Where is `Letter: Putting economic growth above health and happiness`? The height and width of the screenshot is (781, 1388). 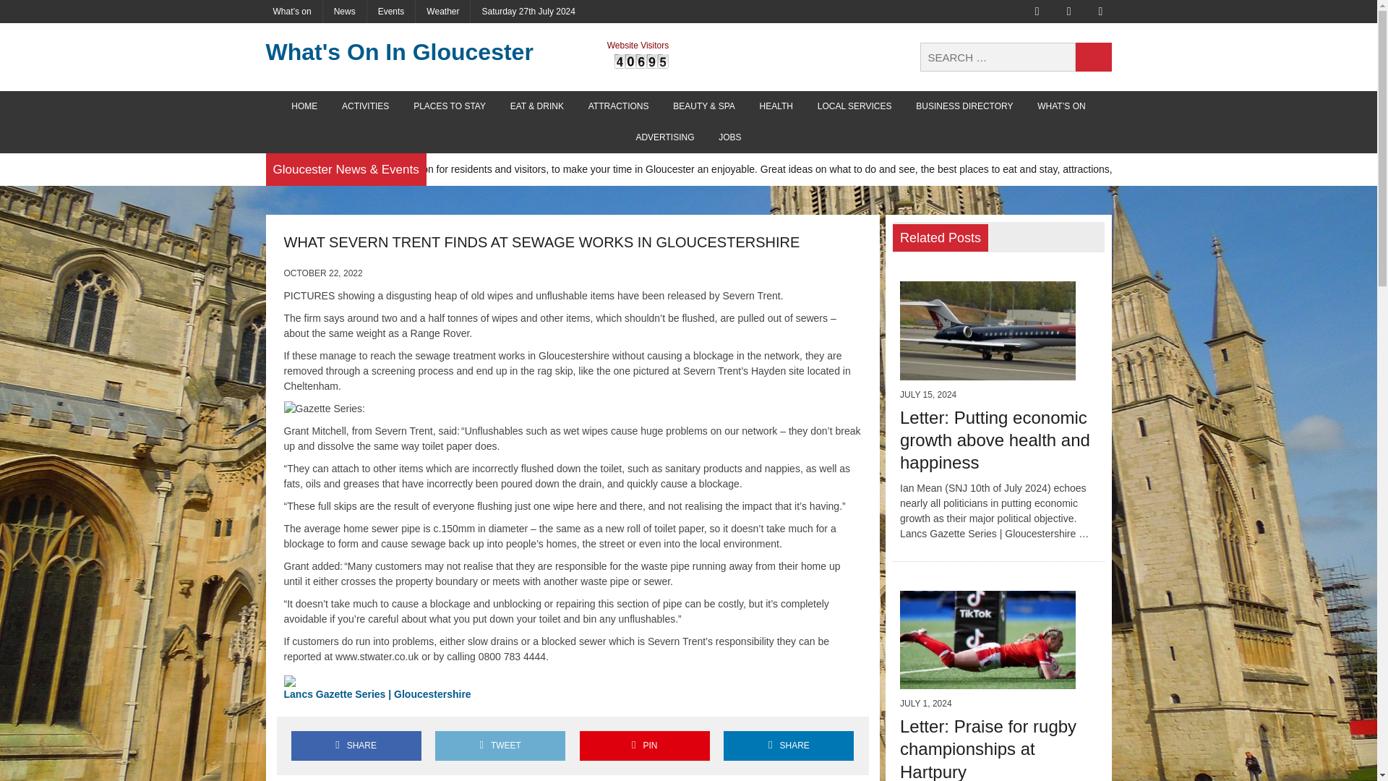
Letter: Putting economic growth above health and happiness is located at coordinates (988, 372).